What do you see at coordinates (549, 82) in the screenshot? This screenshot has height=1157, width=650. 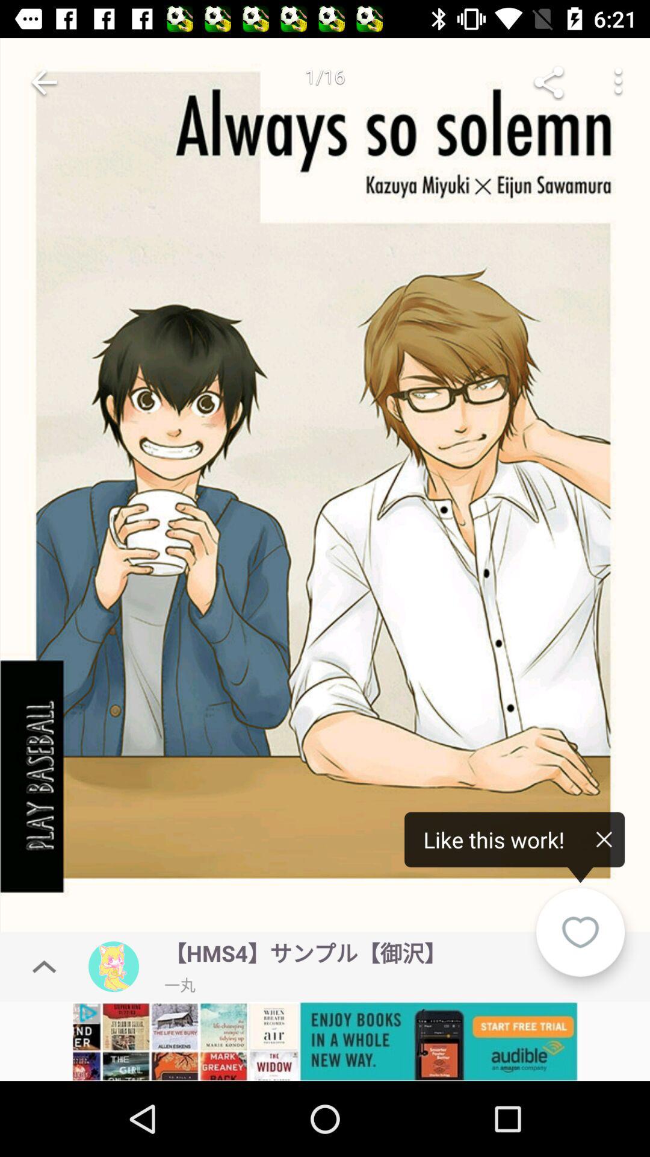 I see `share button` at bounding box center [549, 82].